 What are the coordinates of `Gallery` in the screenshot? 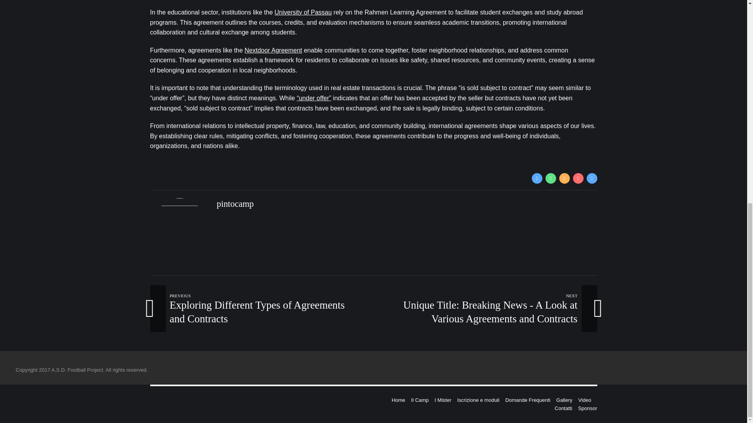 It's located at (564, 400).